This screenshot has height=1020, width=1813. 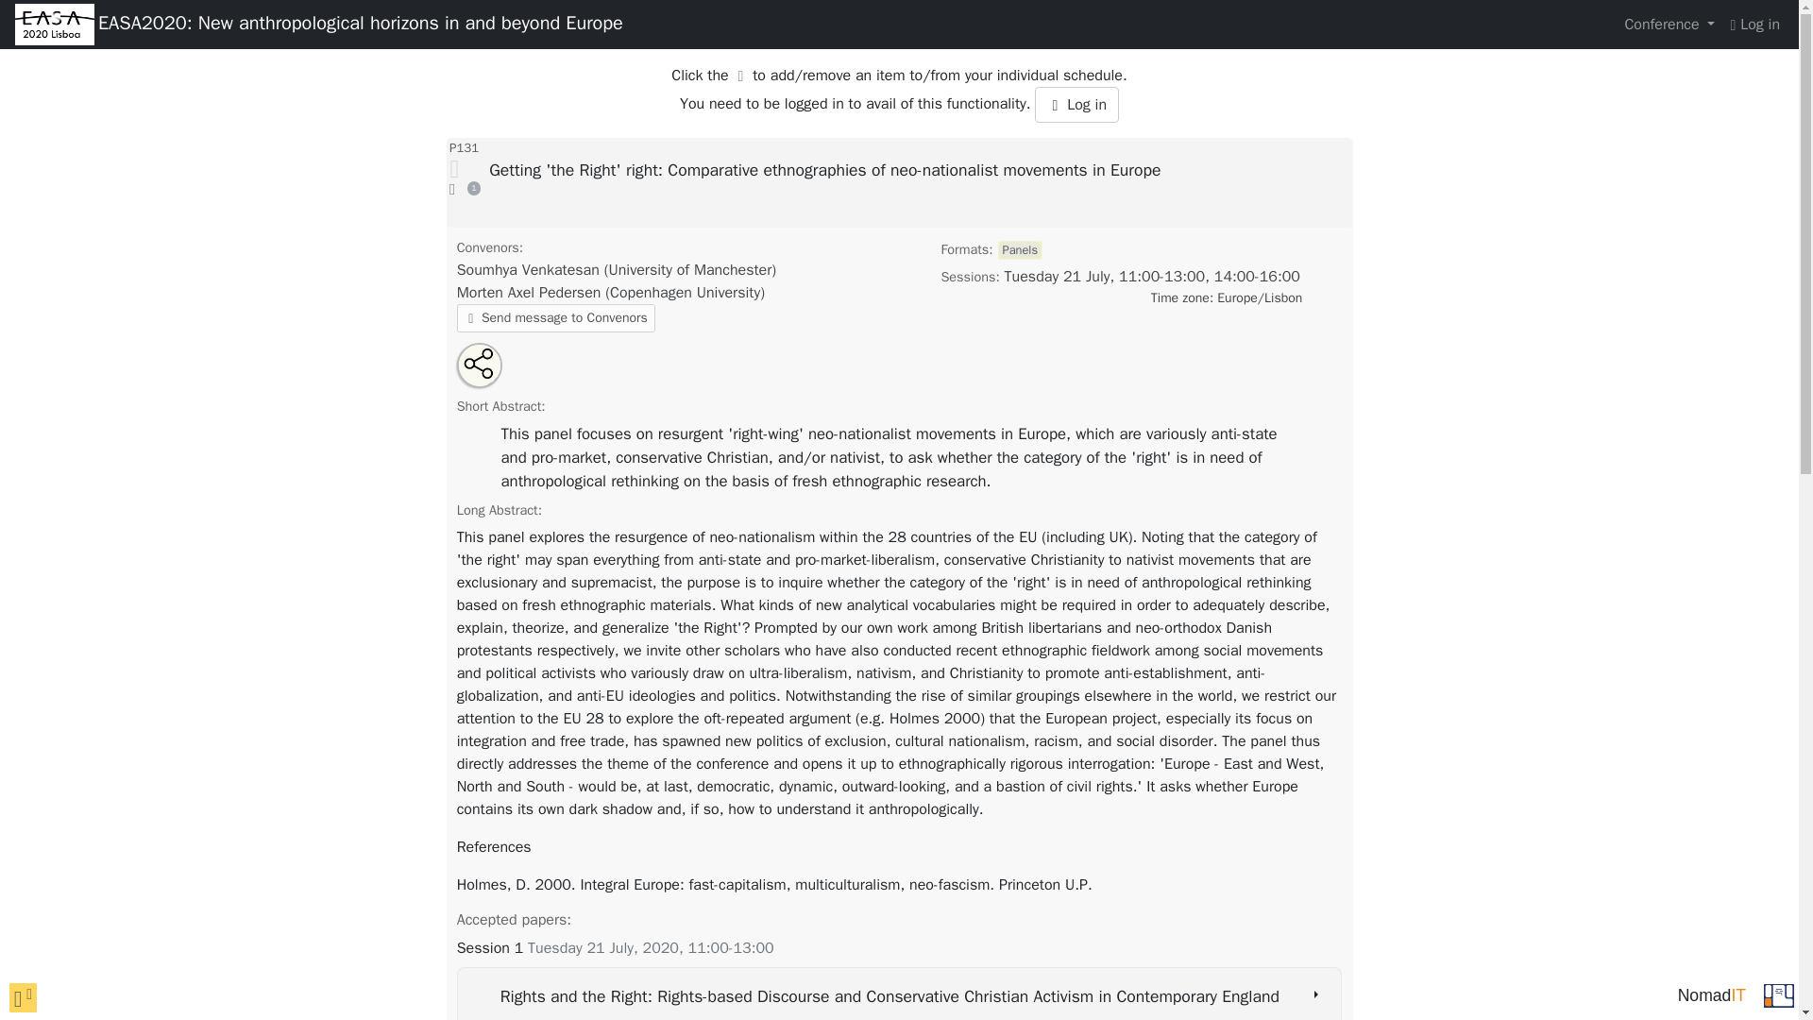 I want to click on Open an email with this panel link, so click(x=492, y=374).